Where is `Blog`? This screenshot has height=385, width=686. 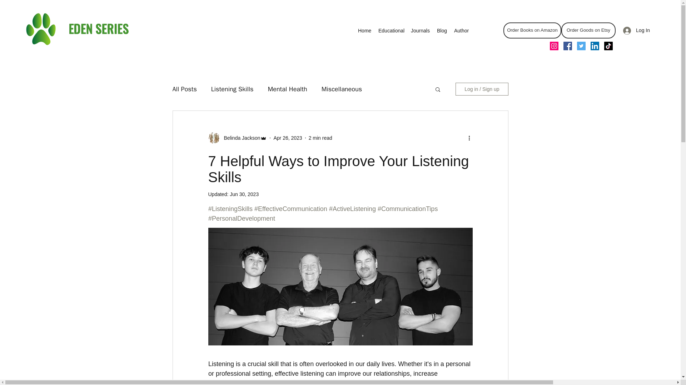
Blog is located at coordinates (442, 31).